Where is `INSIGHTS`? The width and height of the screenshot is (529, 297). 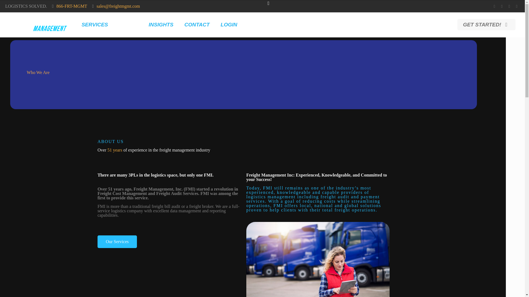
INSIGHTS is located at coordinates (161, 25).